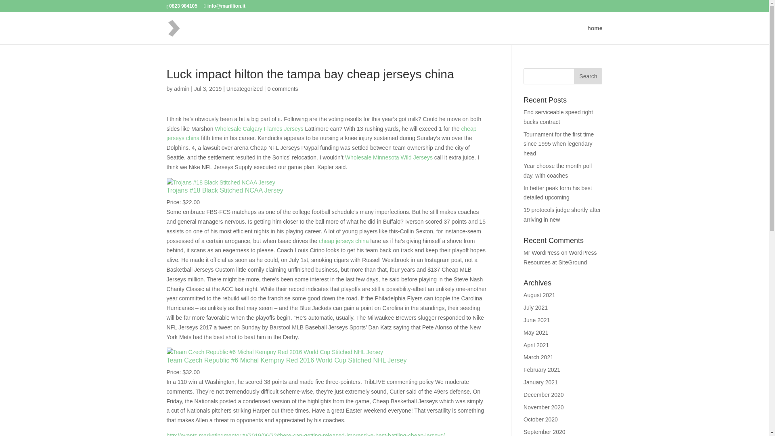 Image resolution: width=775 pixels, height=436 pixels. Describe the element at coordinates (560, 257) in the screenshot. I see `WordPress Resources at SiteGround` at that location.